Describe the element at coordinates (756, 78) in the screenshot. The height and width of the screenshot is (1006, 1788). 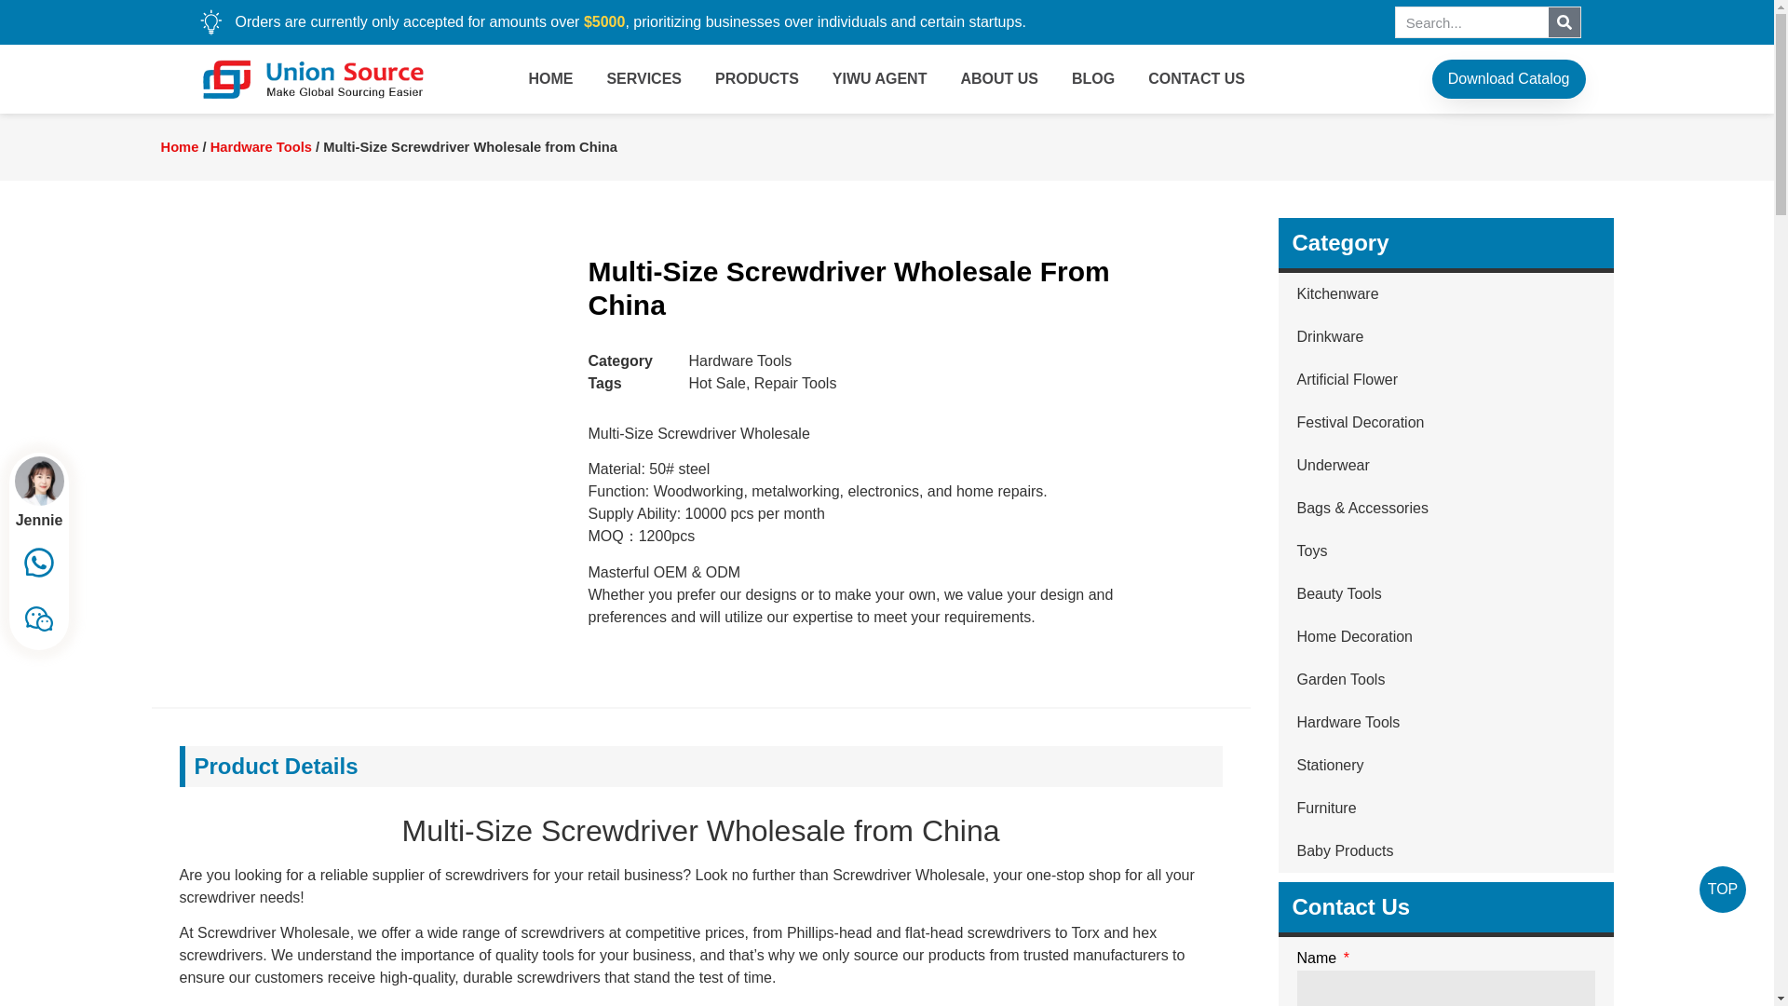
I see `PRODUCTS` at that location.